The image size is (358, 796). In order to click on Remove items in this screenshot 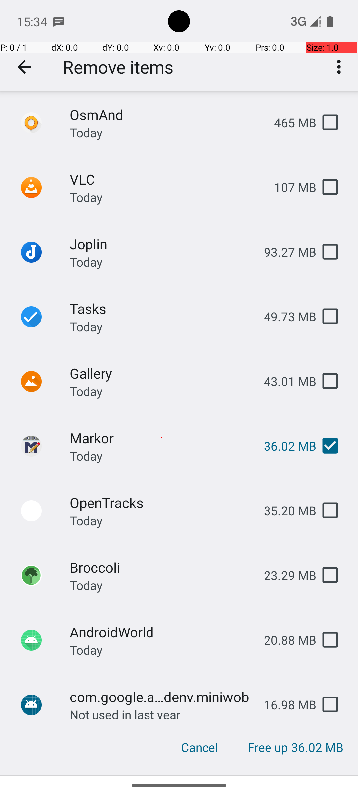, I will do `click(118, 67)`.